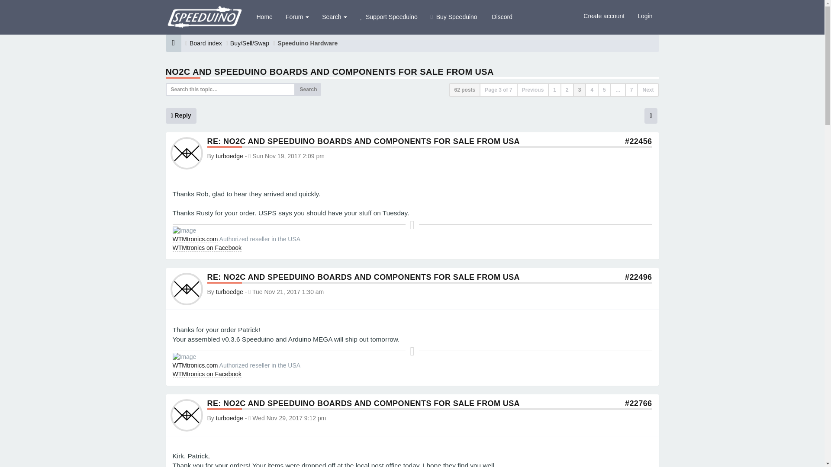  I want to click on Discord, so click(501, 16).